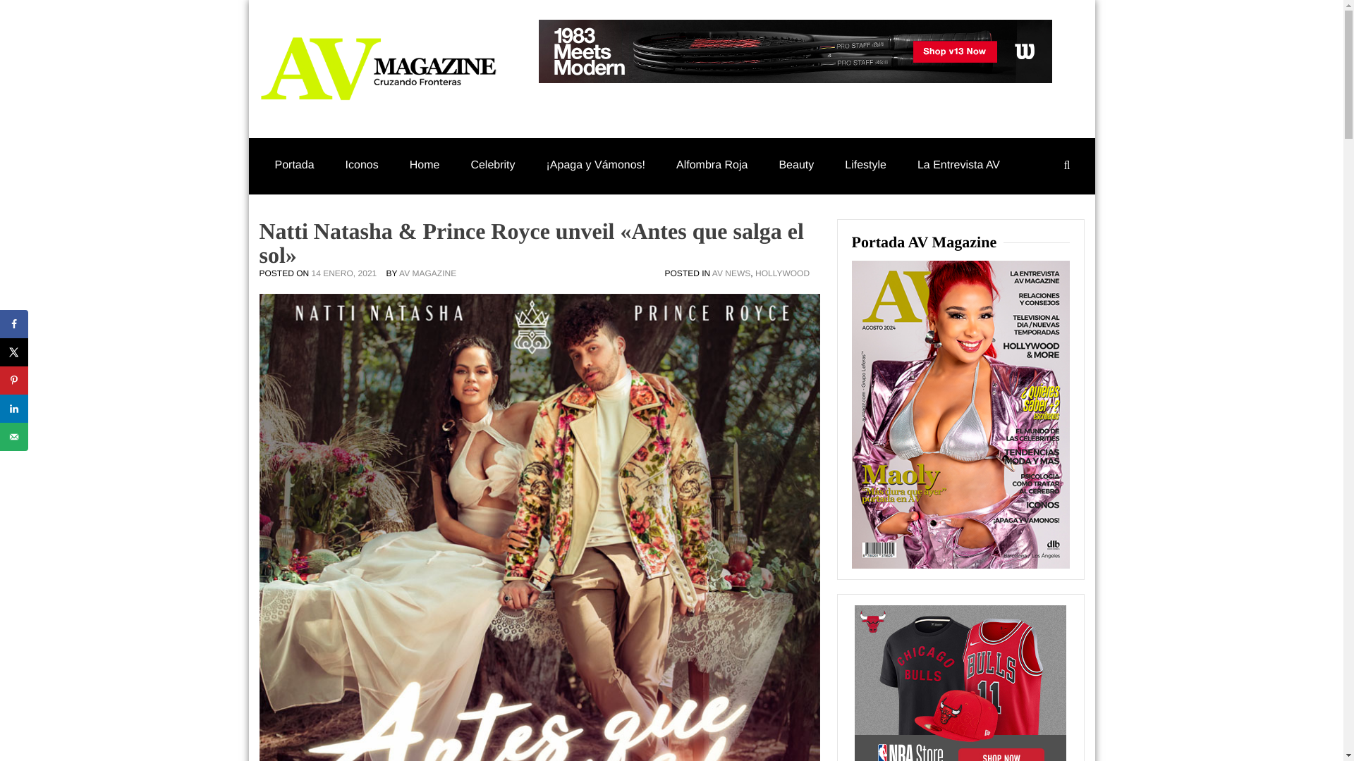 This screenshot has width=1354, height=761. I want to click on AV MAGAZINE, so click(427, 273).